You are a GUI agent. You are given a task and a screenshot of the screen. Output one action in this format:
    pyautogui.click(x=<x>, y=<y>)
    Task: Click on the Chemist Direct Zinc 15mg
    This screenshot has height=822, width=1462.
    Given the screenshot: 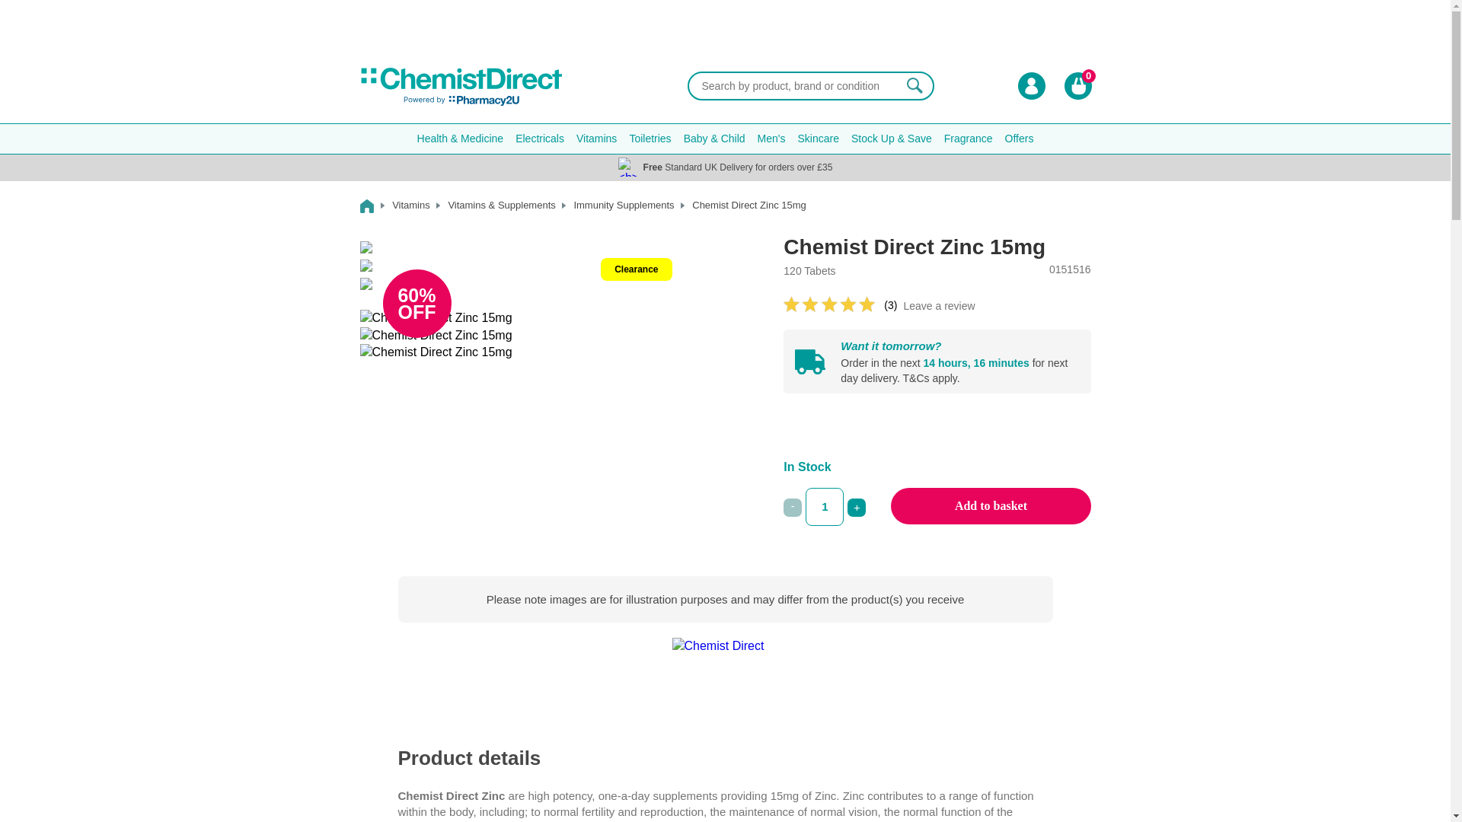 What is the action you would take?
    pyautogui.click(x=365, y=247)
    